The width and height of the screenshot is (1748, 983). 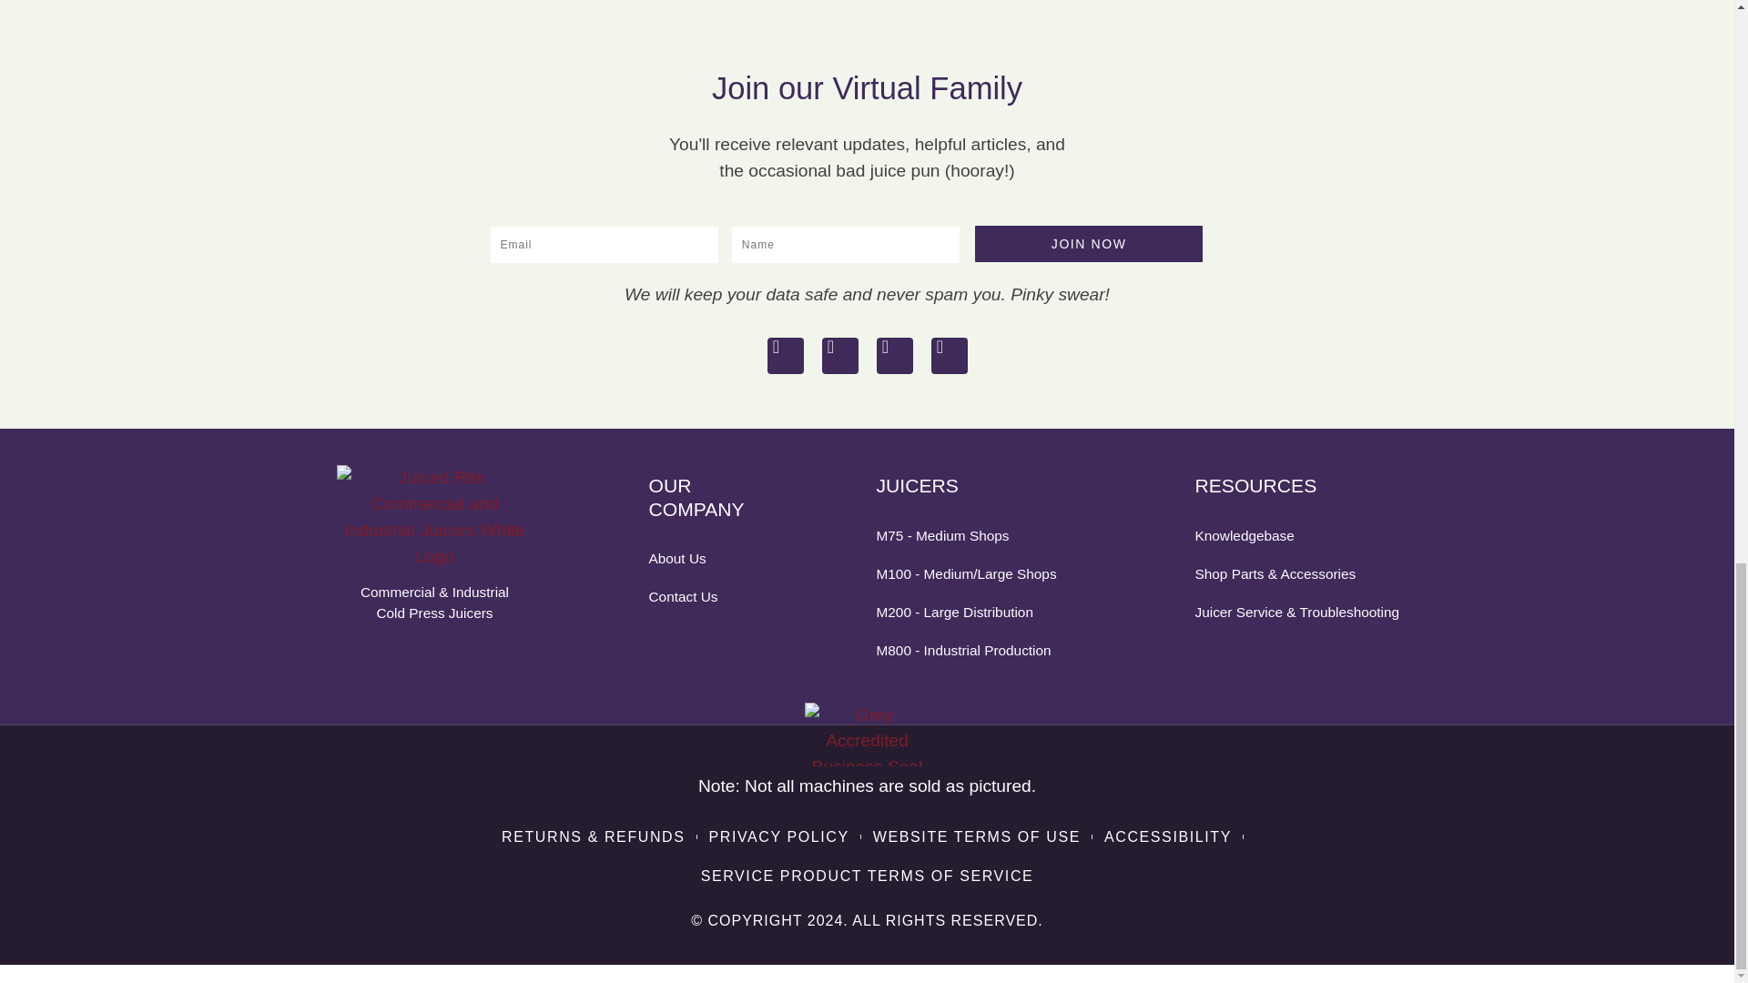 What do you see at coordinates (1089, 244) in the screenshot?
I see `Join Now` at bounding box center [1089, 244].